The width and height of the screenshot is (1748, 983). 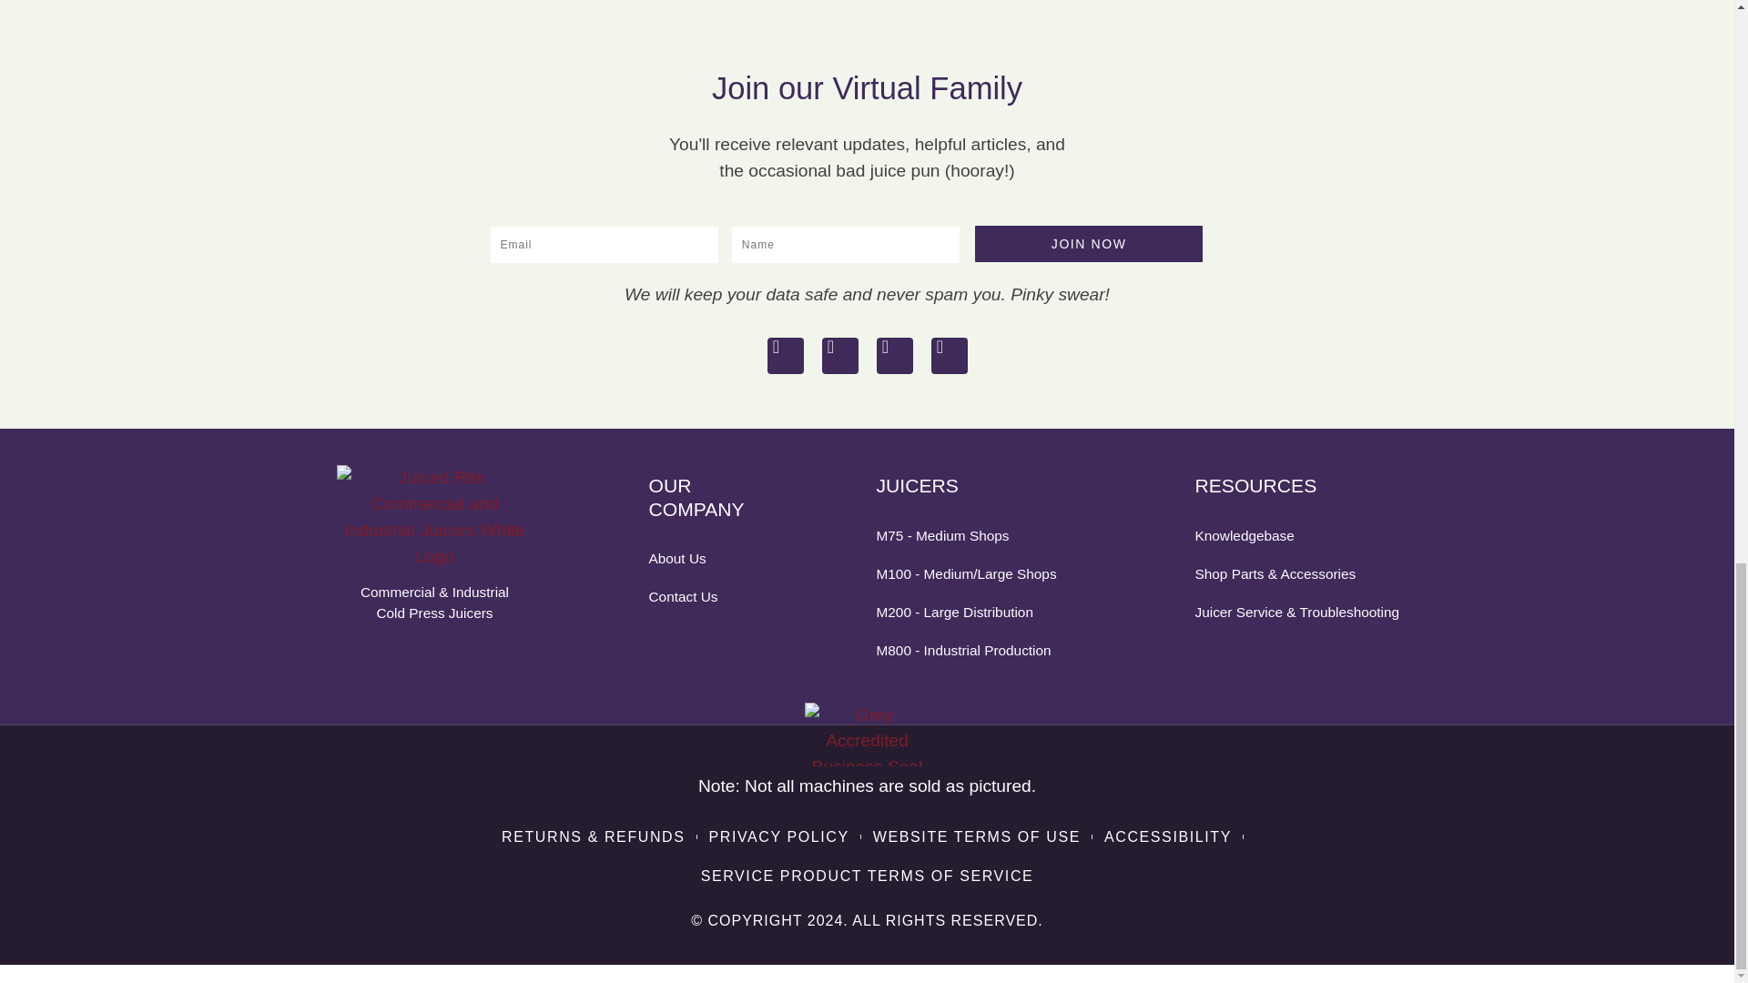 What do you see at coordinates (1089, 244) in the screenshot?
I see `Join Now` at bounding box center [1089, 244].